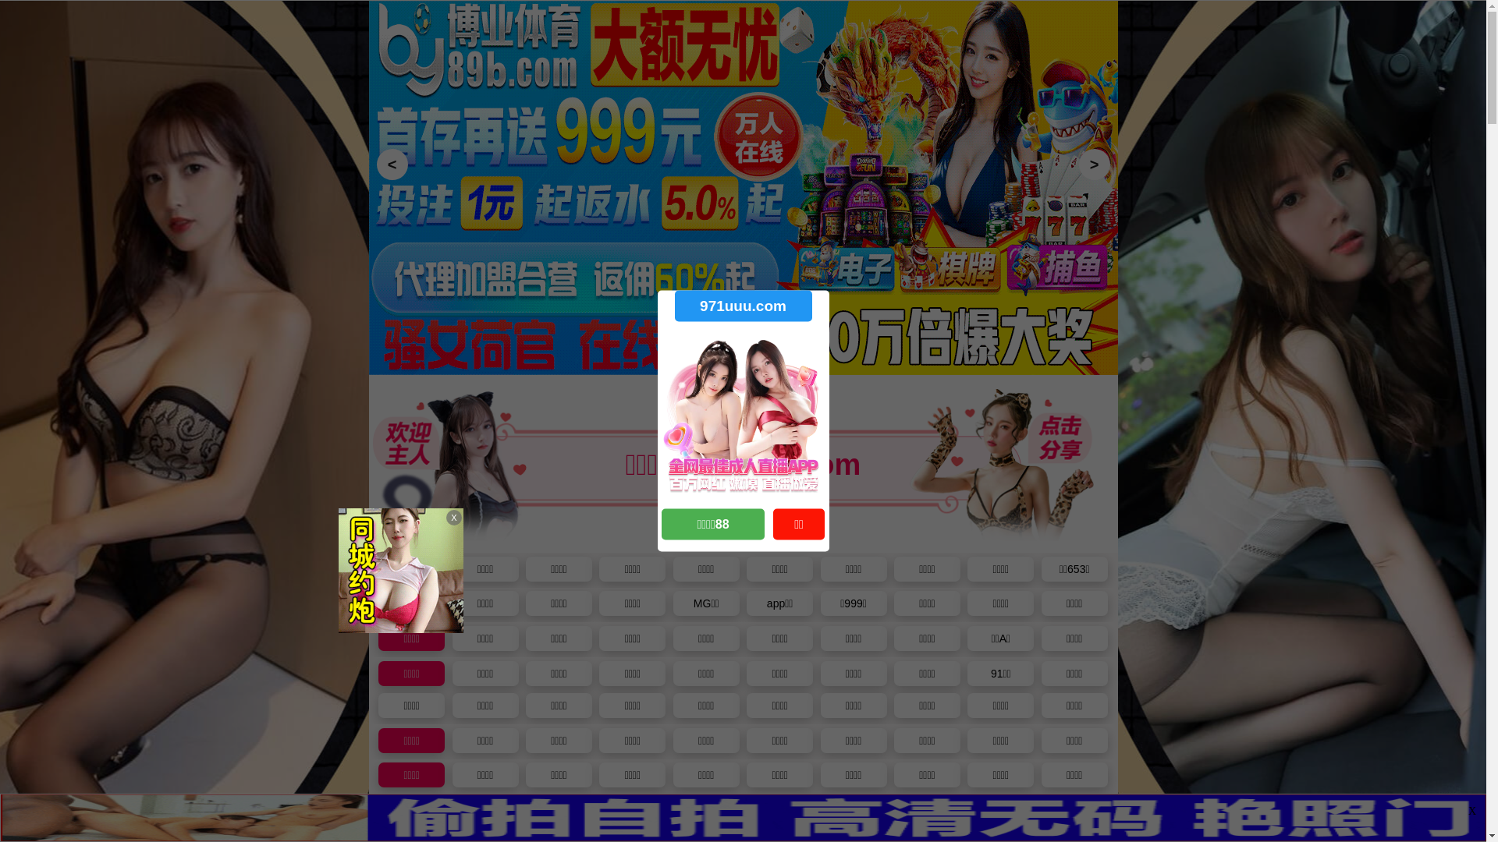  I want to click on >, so click(1094, 165).